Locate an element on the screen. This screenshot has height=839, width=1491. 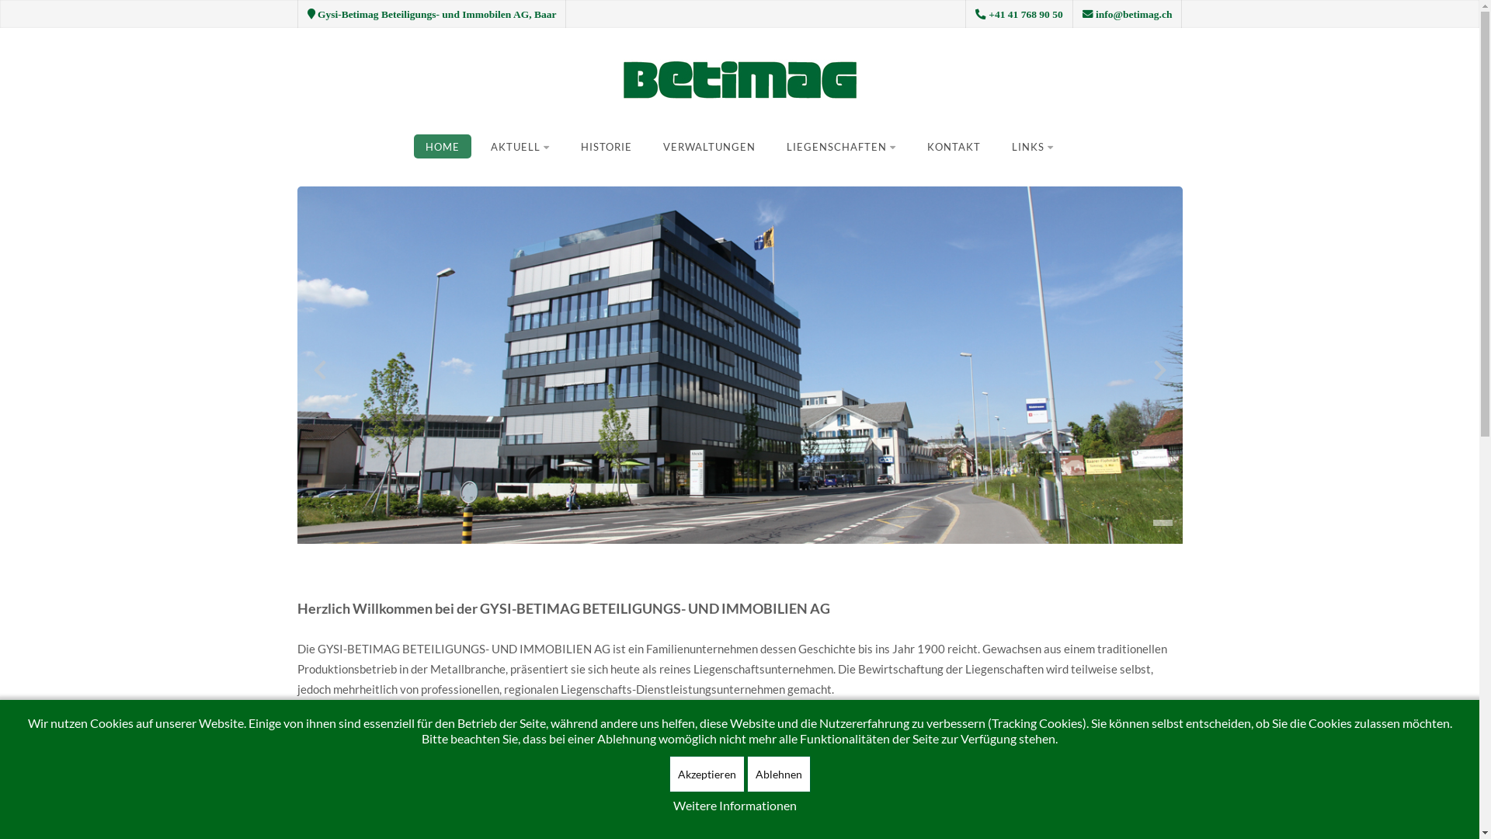
Weitere Informationen is located at coordinates (735, 806).